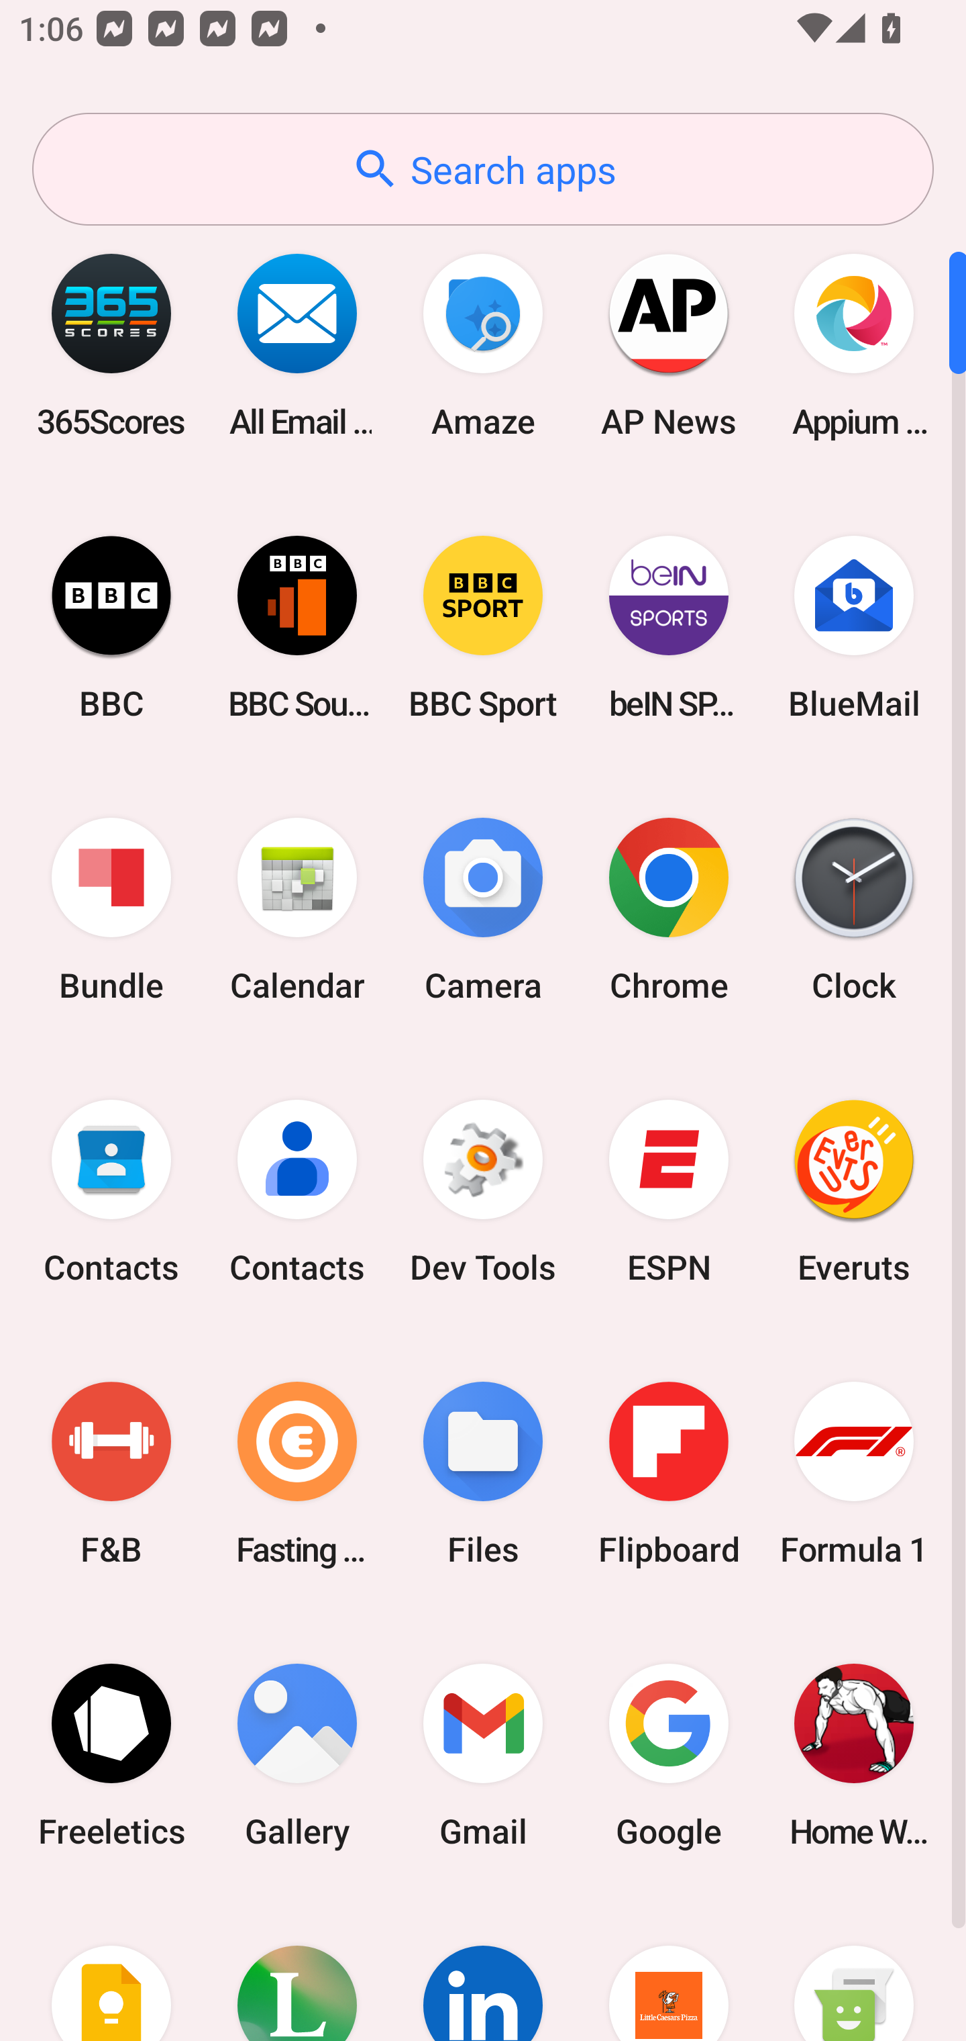 The height and width of the screenshot is (2041, 966). Describe the element at coordinates (297, 1968) in the screenshot. I see `Lifesum` at that location.